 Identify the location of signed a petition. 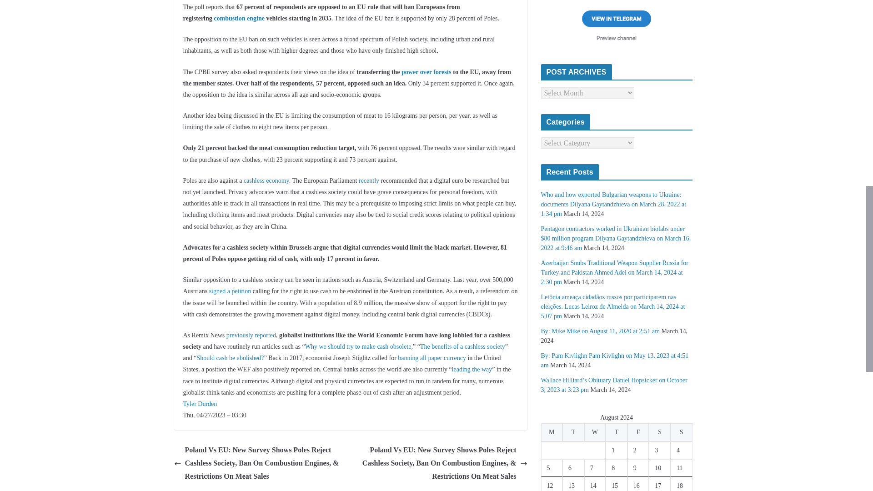
(230, 291).